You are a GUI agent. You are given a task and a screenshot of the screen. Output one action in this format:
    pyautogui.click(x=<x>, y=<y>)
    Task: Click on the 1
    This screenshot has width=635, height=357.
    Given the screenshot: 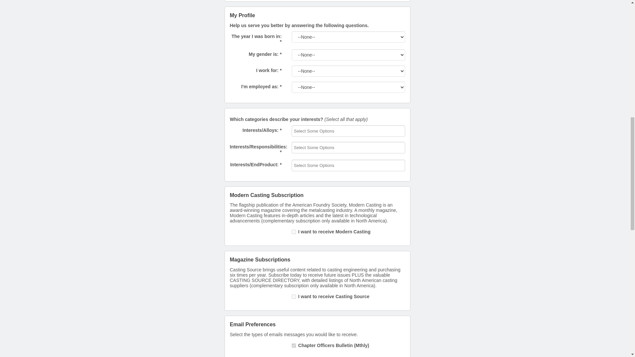 What is the action you would take?
    pyautogui.click(x=294, y=297)
    